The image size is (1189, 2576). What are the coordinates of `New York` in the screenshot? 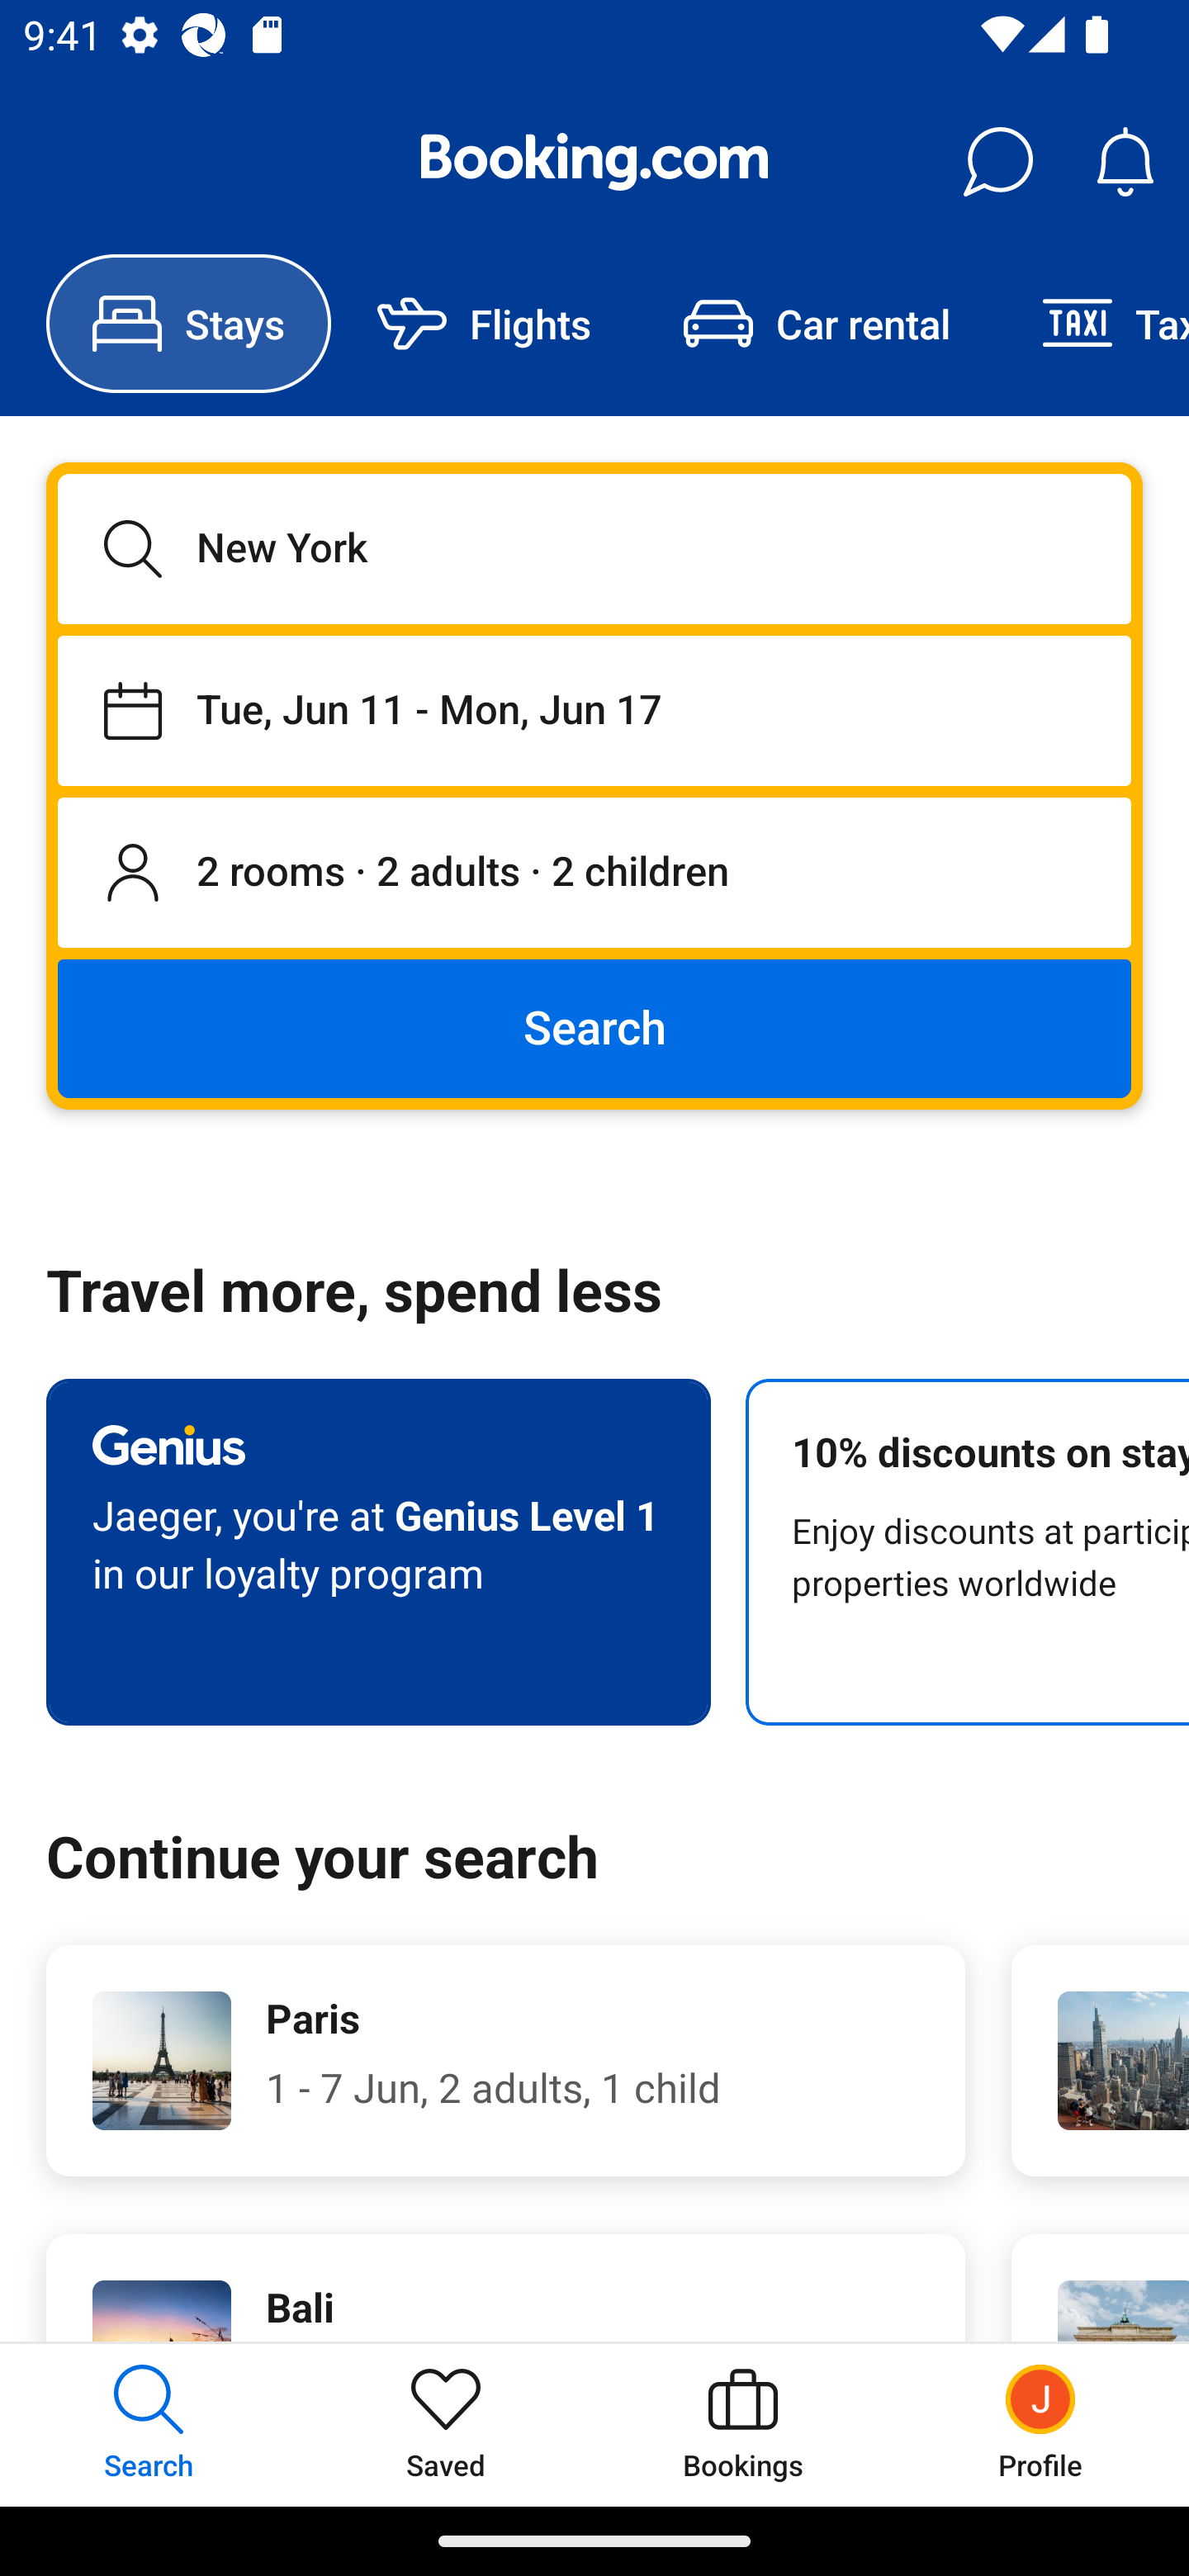 It's located at (594, 548).